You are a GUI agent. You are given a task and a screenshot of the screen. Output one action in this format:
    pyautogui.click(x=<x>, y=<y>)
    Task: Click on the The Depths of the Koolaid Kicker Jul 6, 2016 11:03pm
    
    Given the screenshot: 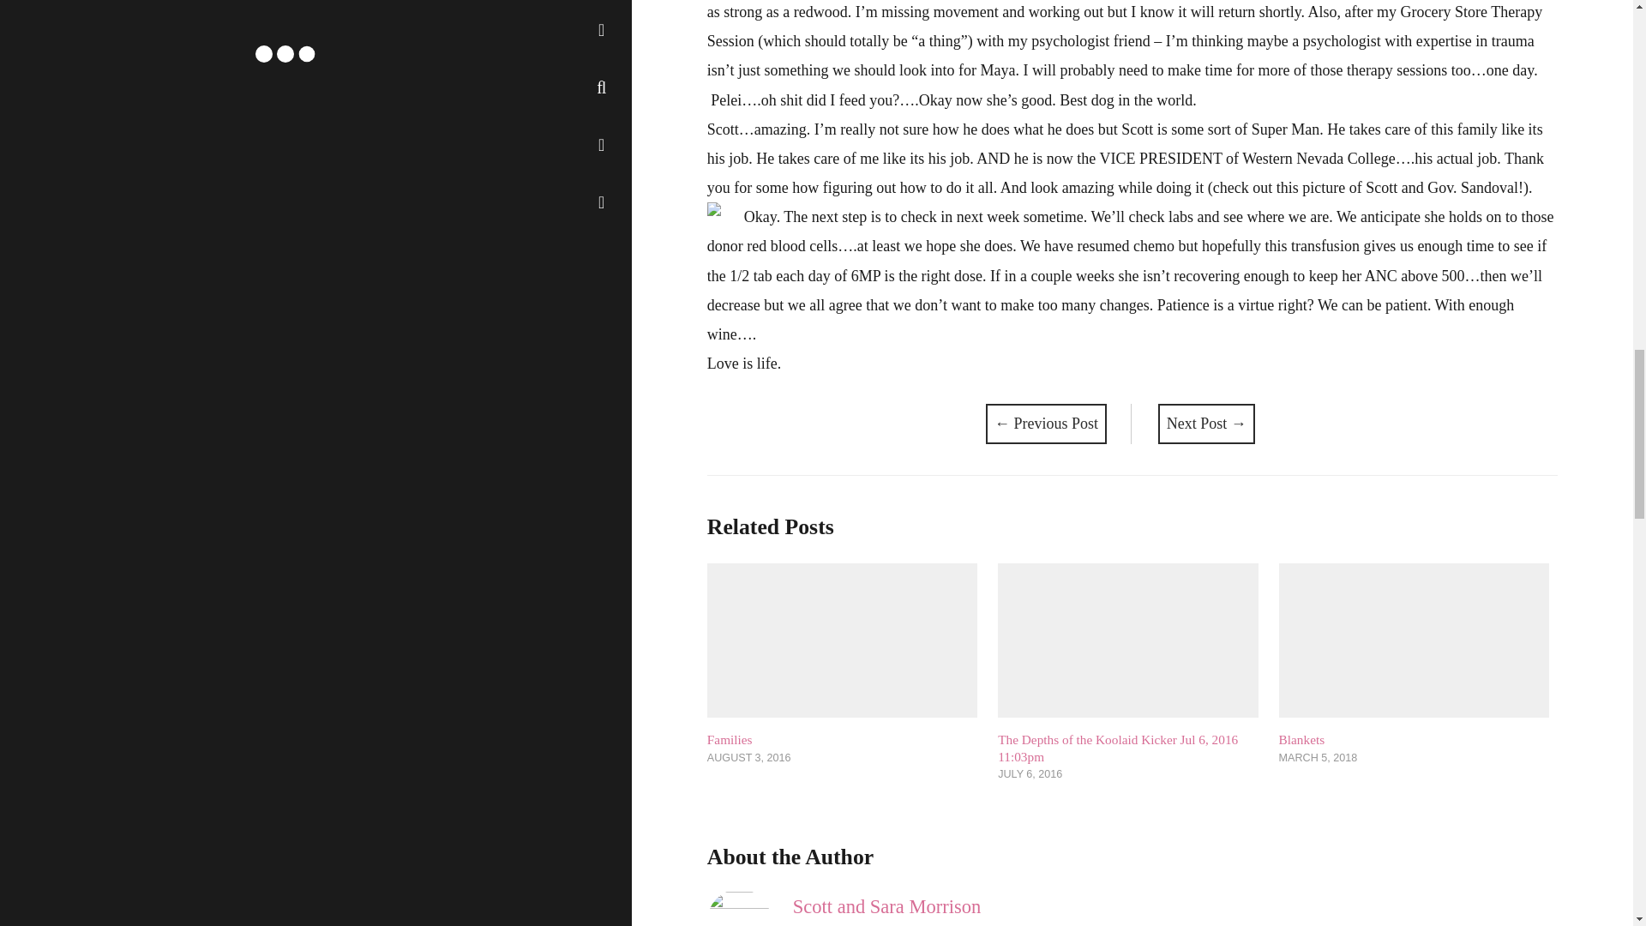 What is the action you would take?
    pyautogui.click(x=1117, y=748)
    